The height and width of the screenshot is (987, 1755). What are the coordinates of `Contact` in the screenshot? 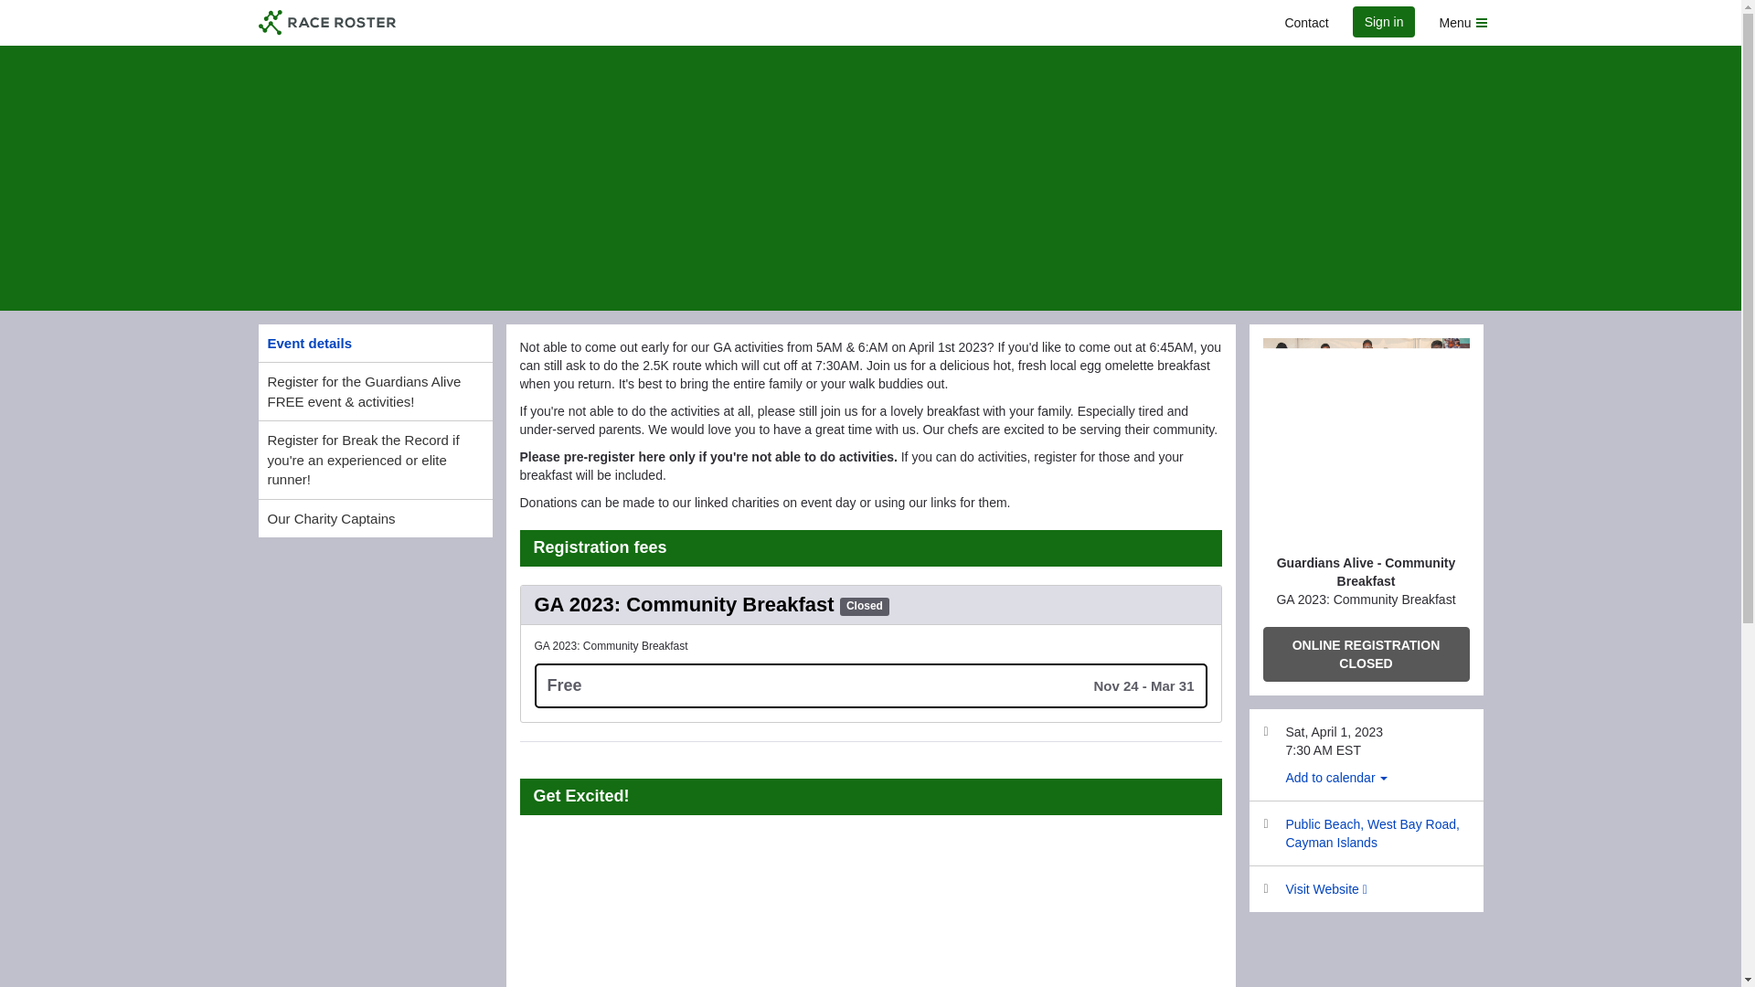 It's located at (1305, 22).